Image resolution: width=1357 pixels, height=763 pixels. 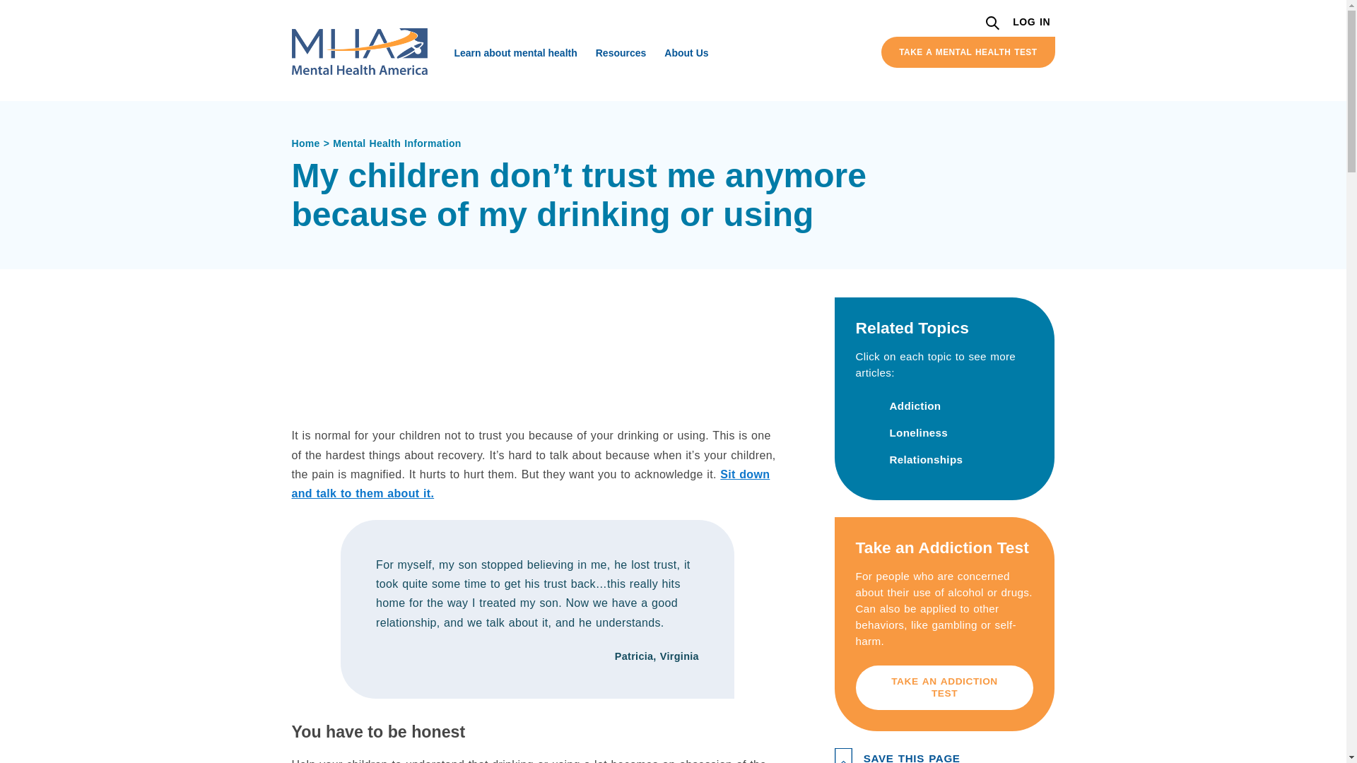 I want to click on Resources, so click(x=621, y=52).